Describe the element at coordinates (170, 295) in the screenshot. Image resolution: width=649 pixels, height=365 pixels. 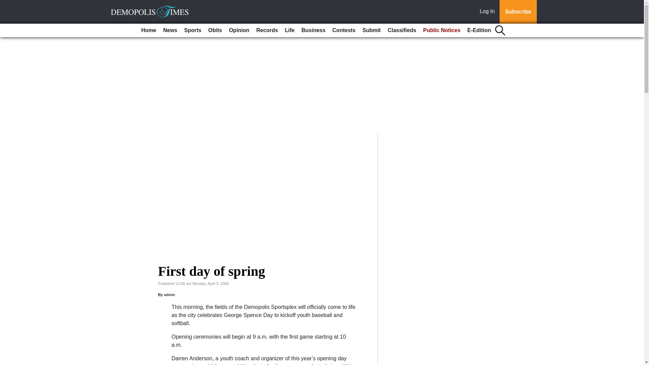
I see `admin` at that location.